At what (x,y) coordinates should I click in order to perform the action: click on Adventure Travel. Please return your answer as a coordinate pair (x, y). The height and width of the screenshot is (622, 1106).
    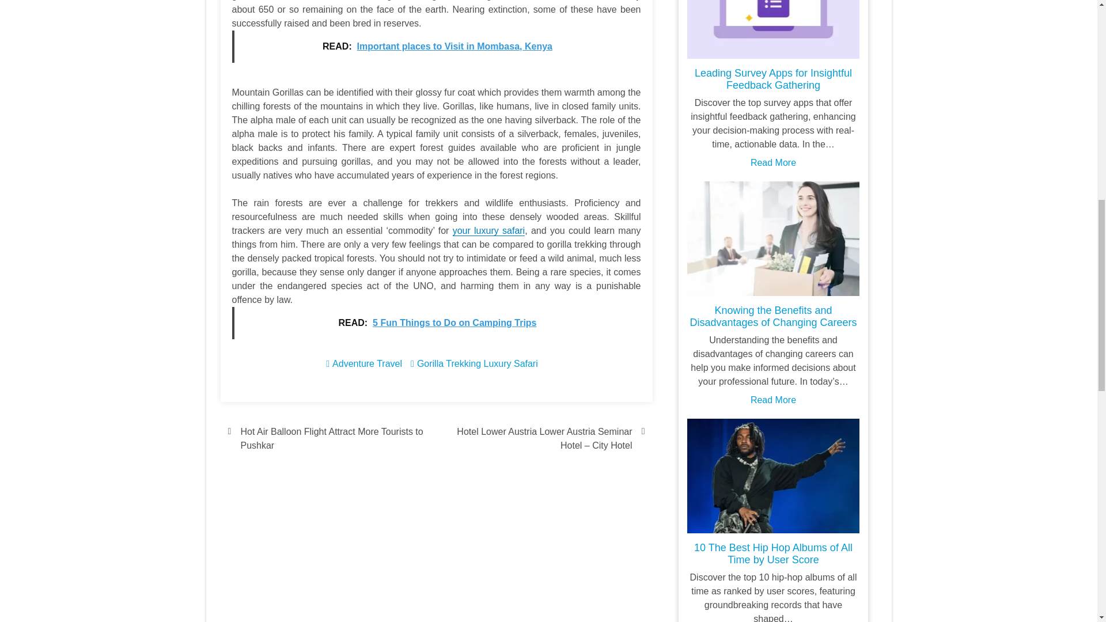
    Looking at the image, I should click on (368, 364).